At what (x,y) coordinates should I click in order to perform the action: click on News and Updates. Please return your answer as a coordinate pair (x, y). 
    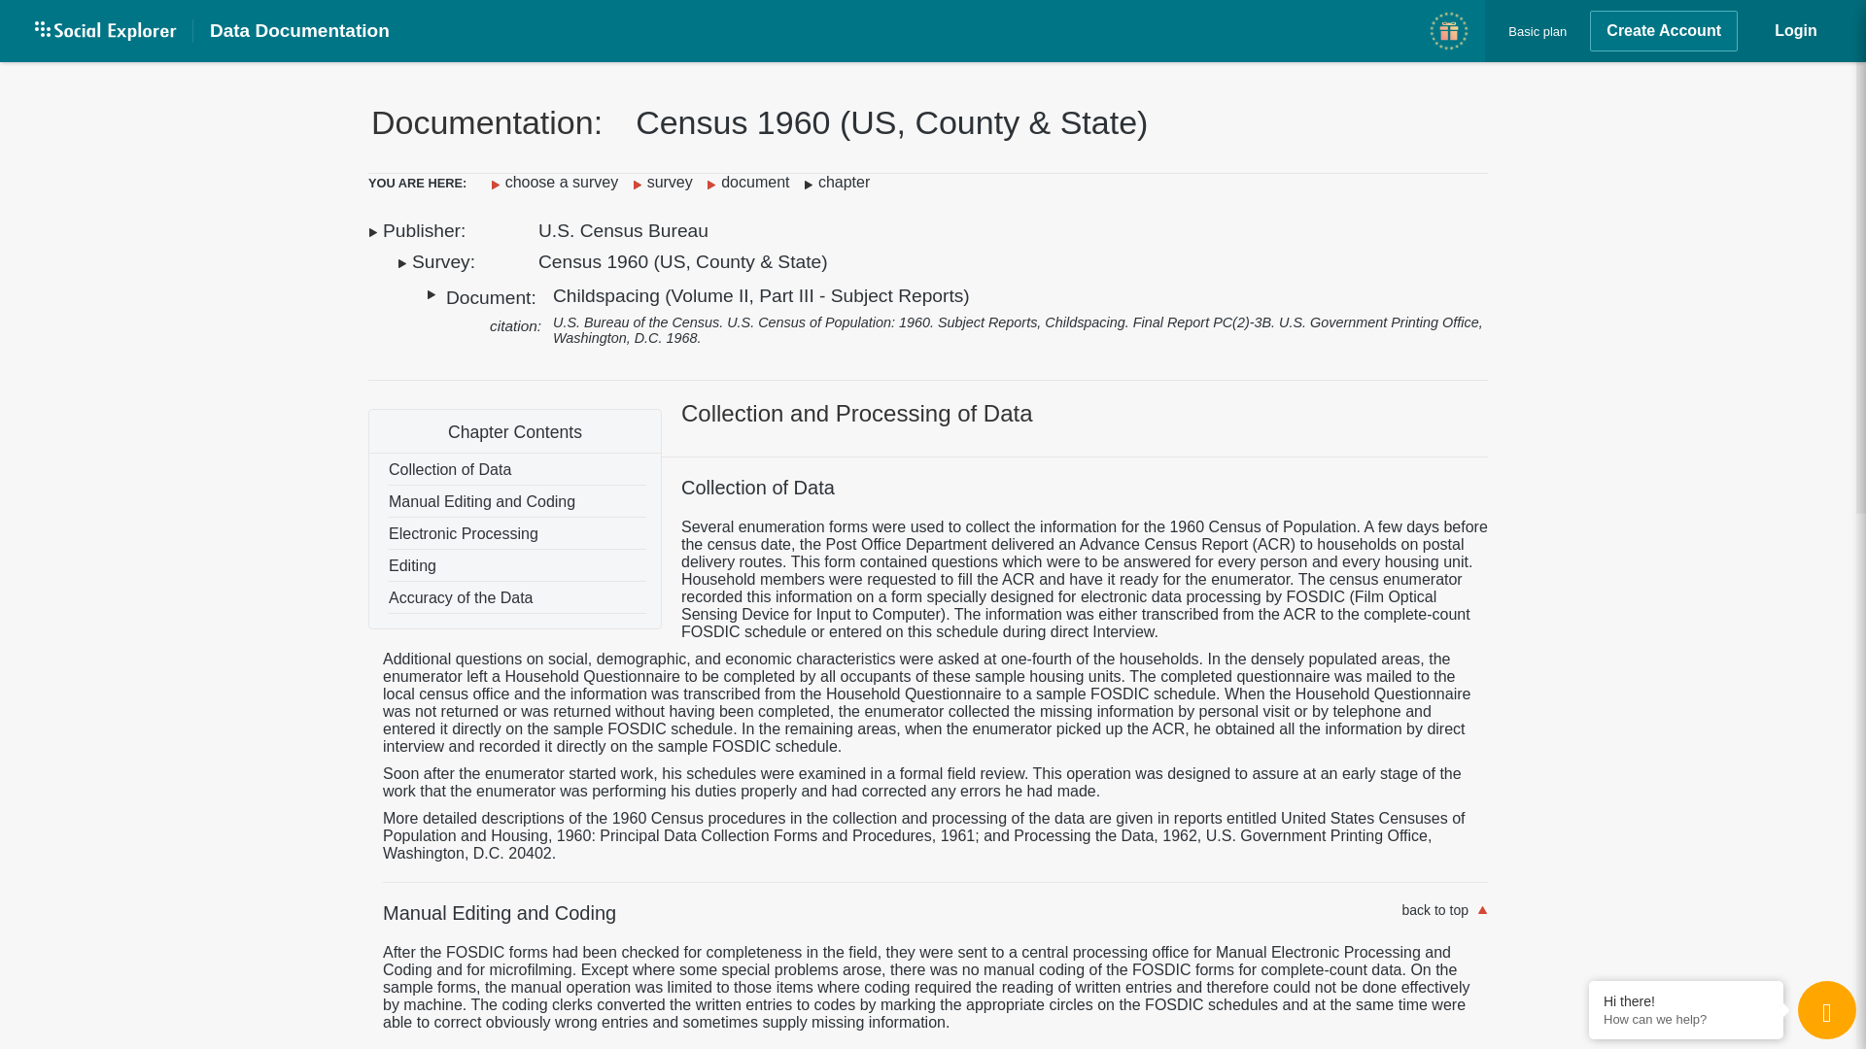
    Looking at the image, I should click on (1448, 30).